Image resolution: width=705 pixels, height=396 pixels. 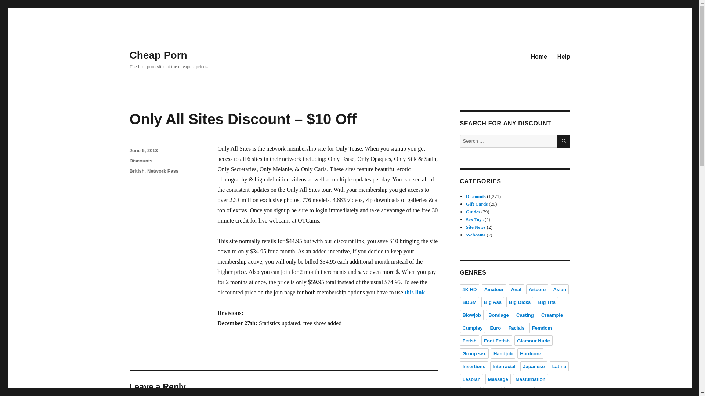 What do you see at coordinates (476, 227) in the screenshot?
I see `Site News` at bounding box center [476, 227].